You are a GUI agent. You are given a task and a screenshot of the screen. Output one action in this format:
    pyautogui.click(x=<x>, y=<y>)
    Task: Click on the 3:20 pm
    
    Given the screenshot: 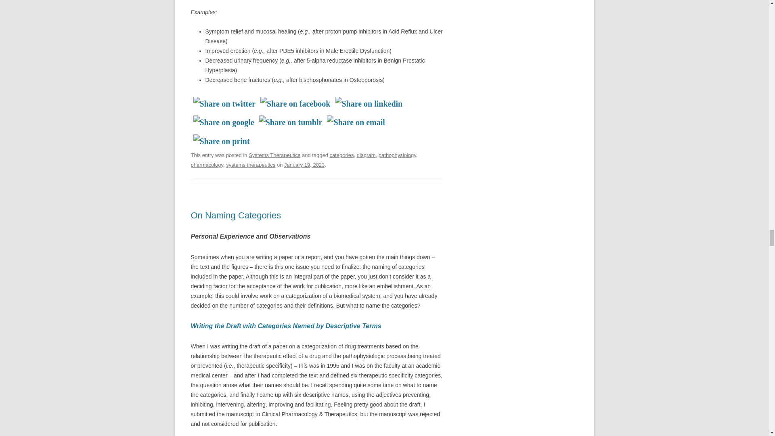 What is the action you would take?
    pyautogui.click(x=304, y=165)
    